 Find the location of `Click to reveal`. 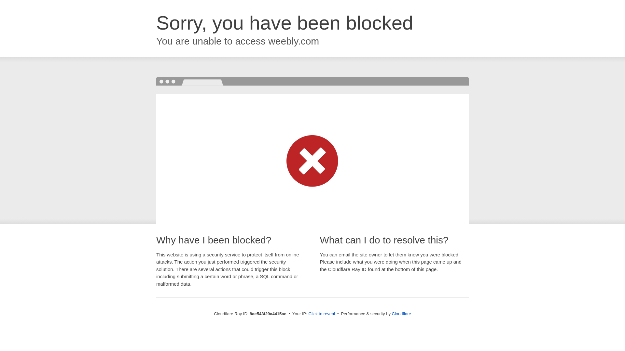

Click to reveal is located at coordinates (322, 314).